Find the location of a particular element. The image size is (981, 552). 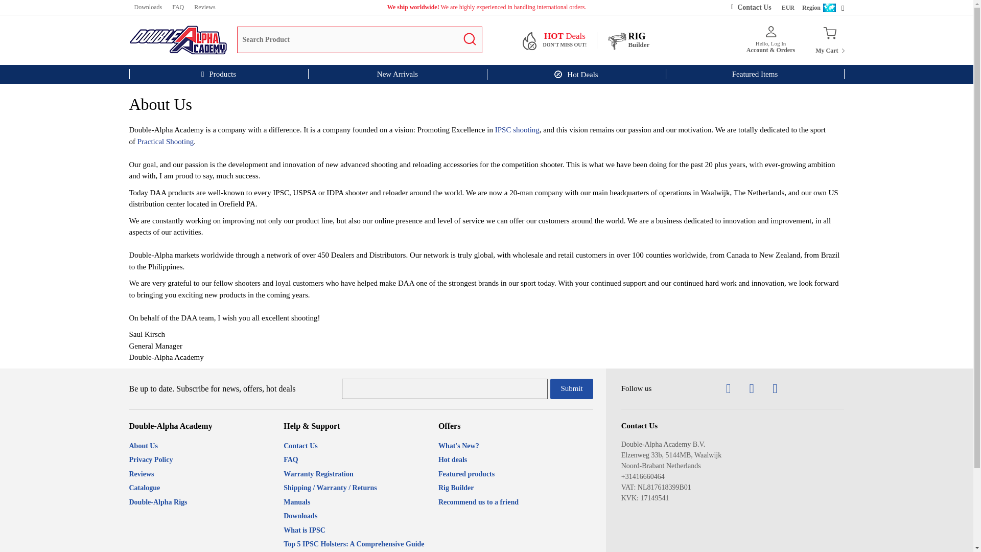

Downloads is located at coordinates (829, 40).